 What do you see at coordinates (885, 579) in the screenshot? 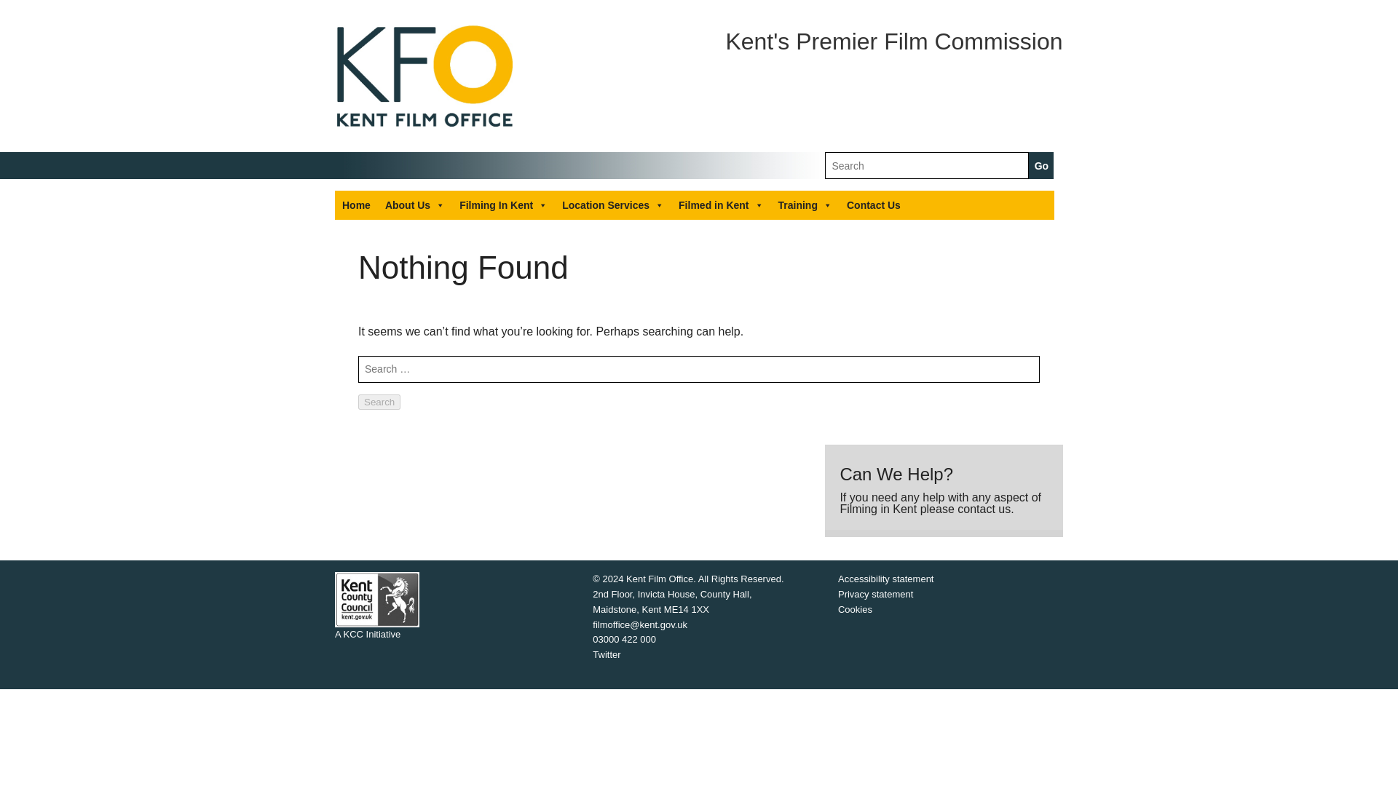
I see `Accessibility statement` at bounding box center [885, 579].